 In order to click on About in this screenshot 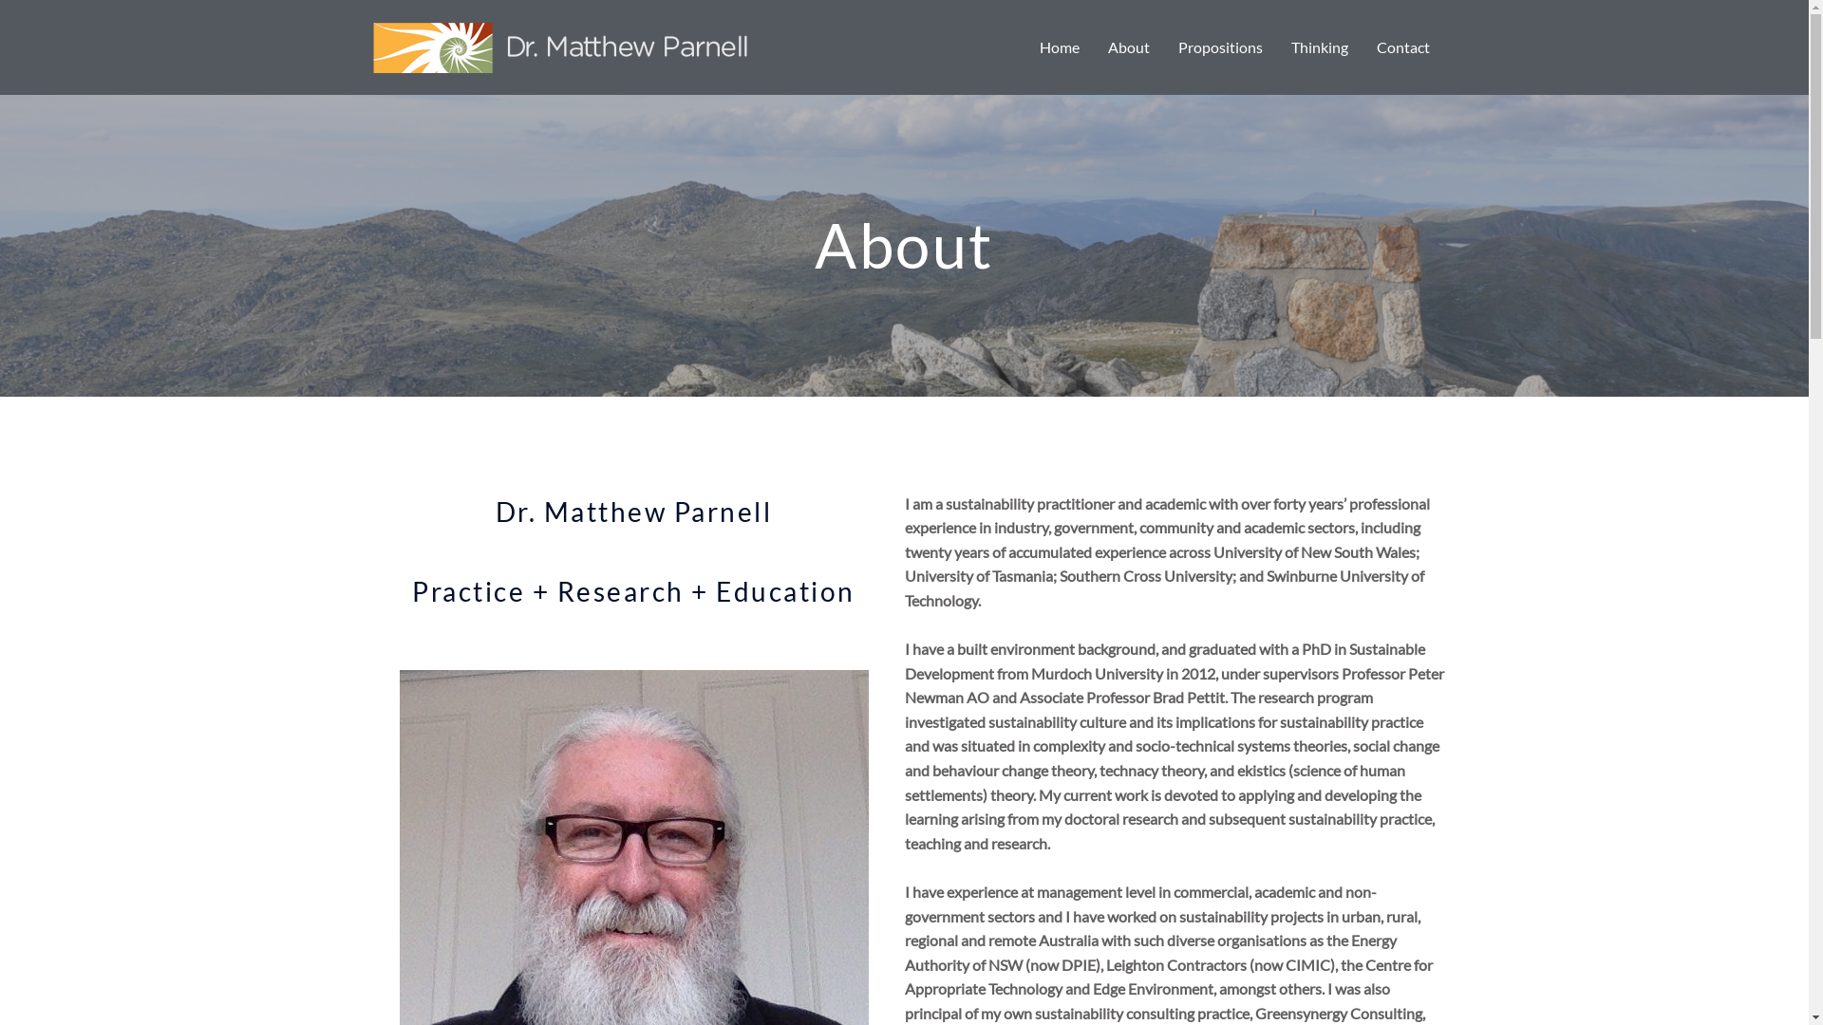, I will do `click(1129, 47)`.